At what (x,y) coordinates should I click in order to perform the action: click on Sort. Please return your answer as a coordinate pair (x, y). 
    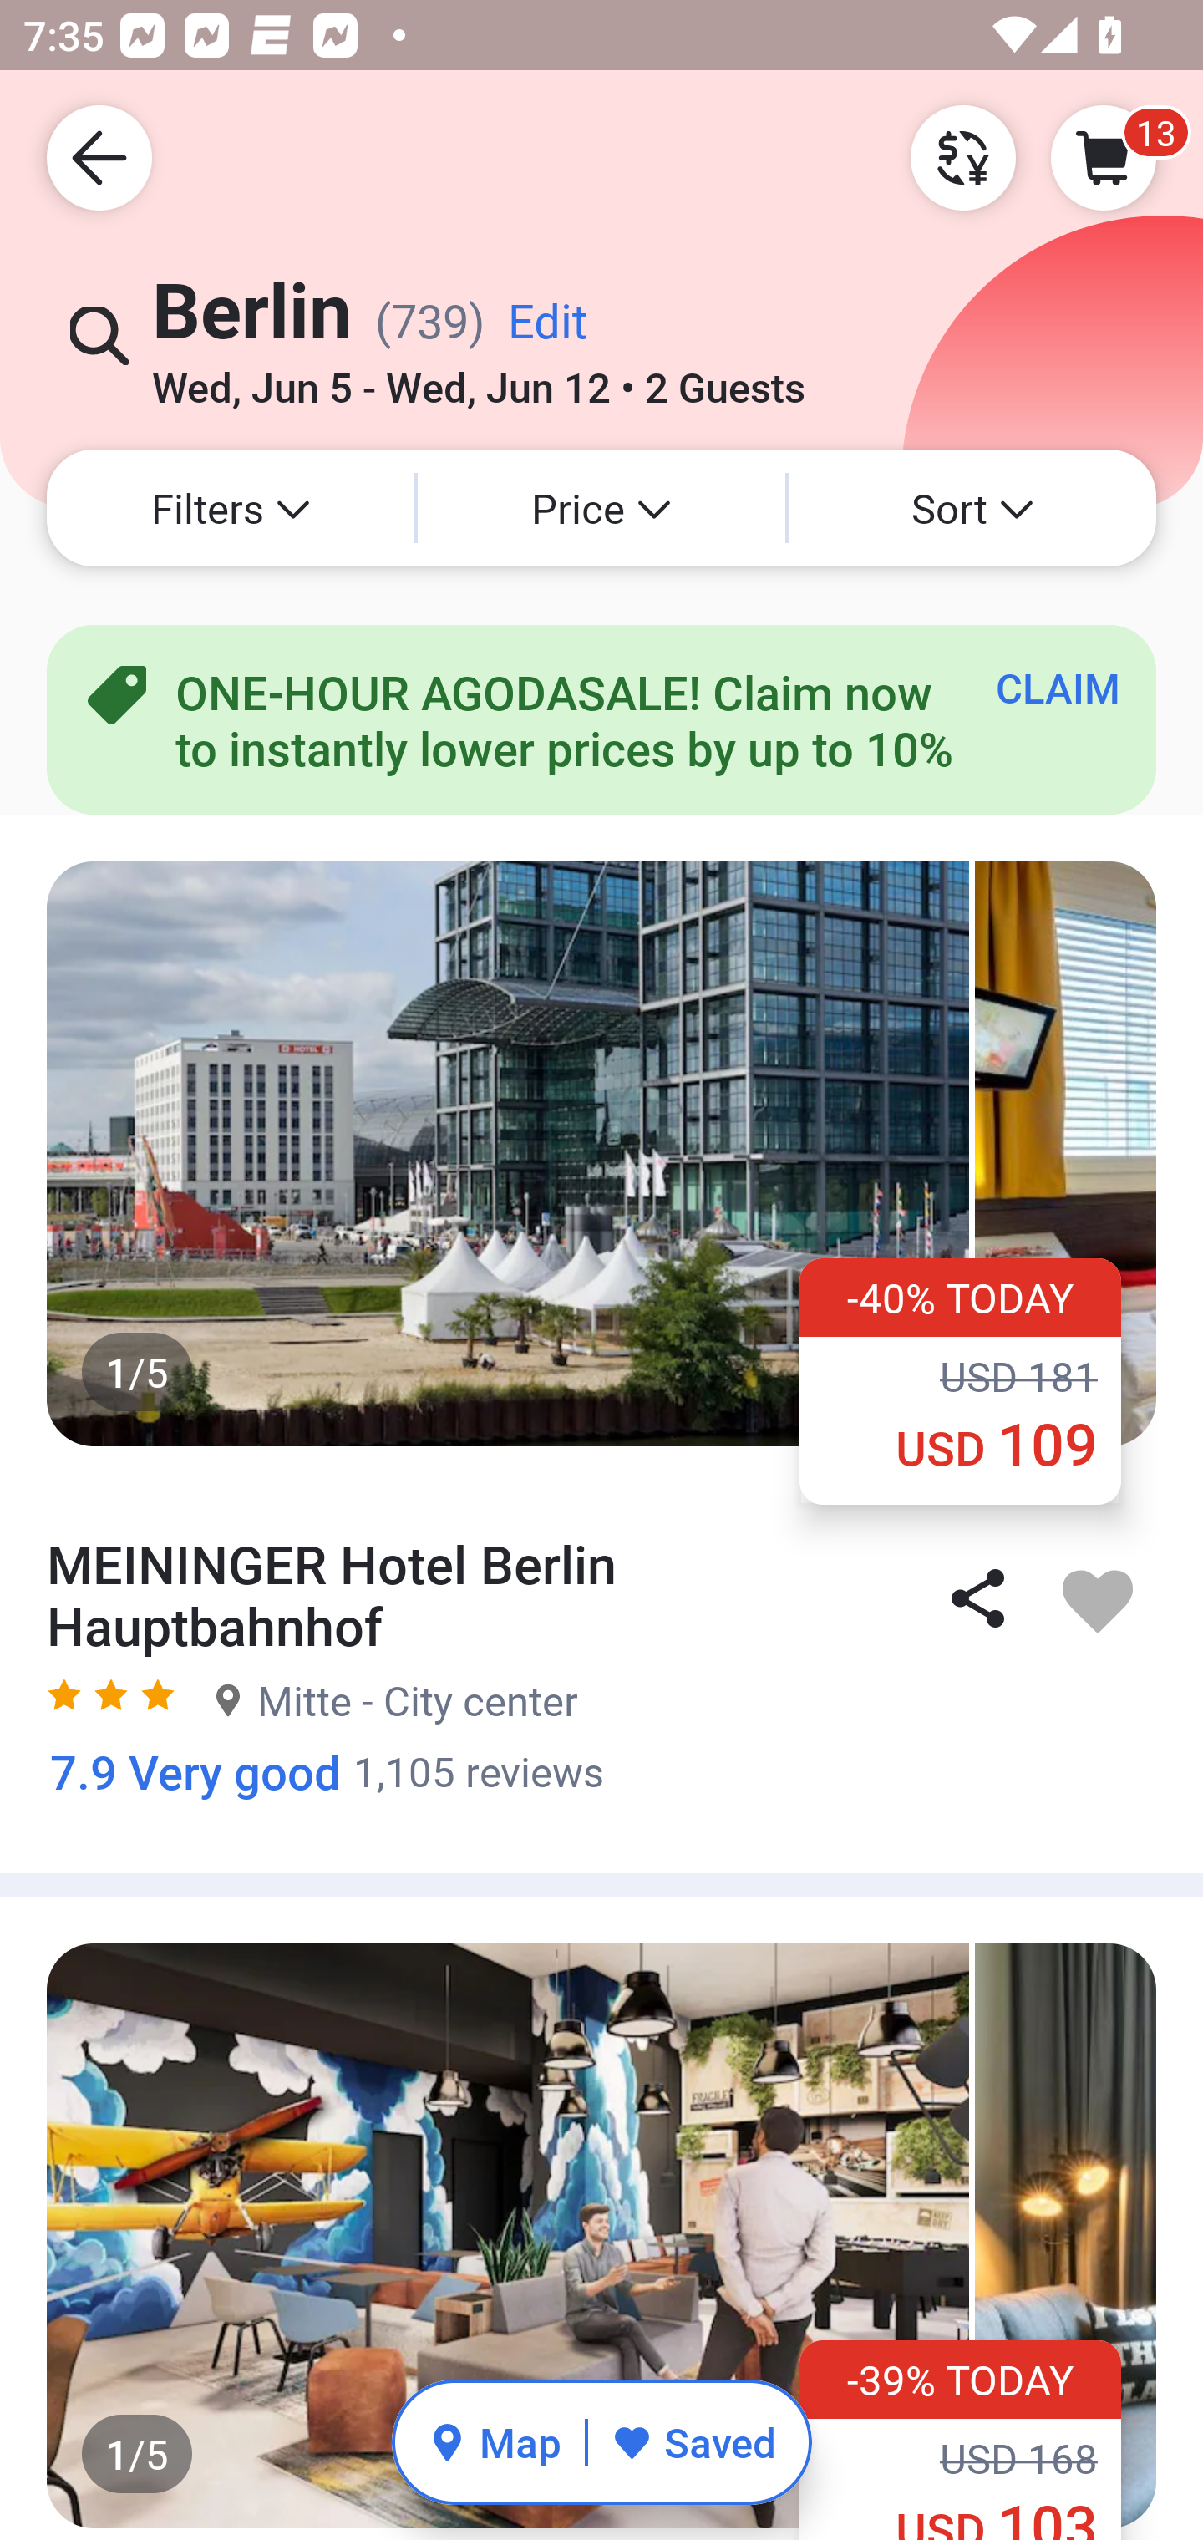
    Looking at the image, I should click on (972, 508).